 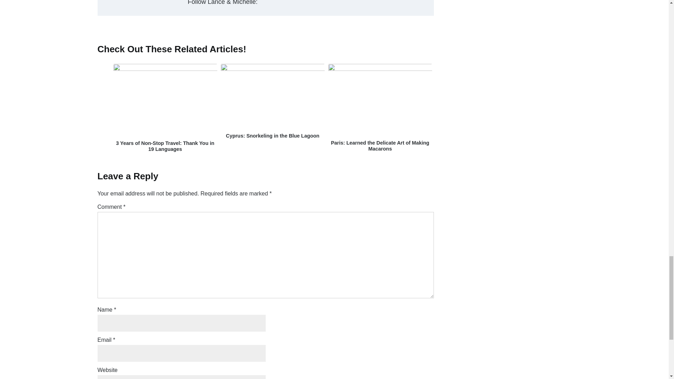 I want to click on Cyprus: Snorkeling in the Blue Lagoon, so click(x=272, y=136).